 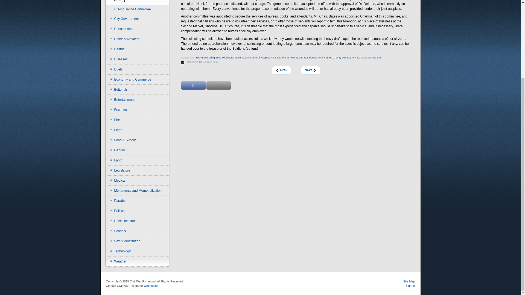 What do you see at coordinates (377, 57) in the screenshot?
I see `Markets` at bounding box center [377, 57].